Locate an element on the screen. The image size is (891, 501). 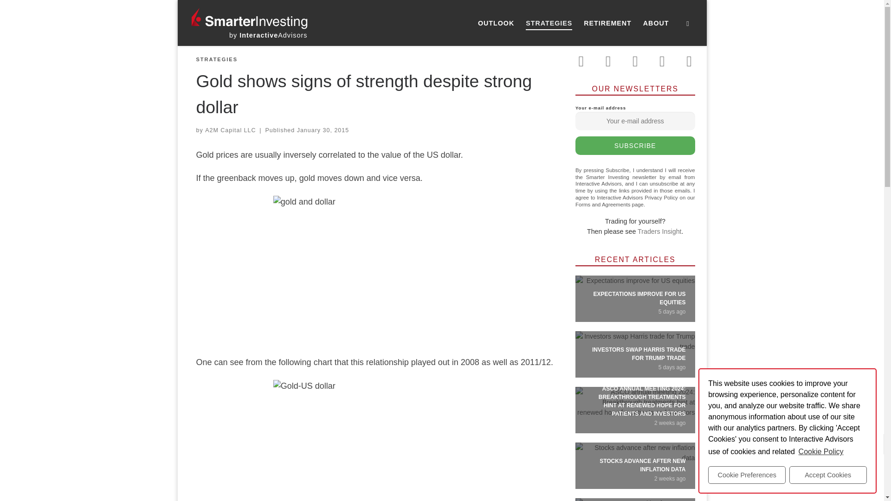
Interactive Advisors is located at coordinates (268, 35).